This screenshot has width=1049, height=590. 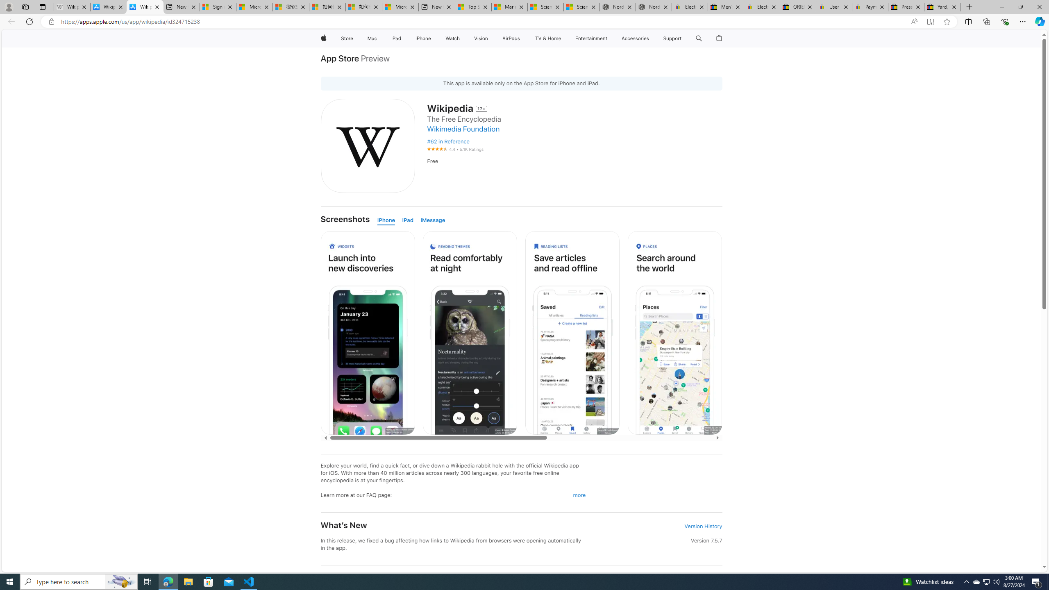 I want to click on User Privacy Notice | eBay, so click(x=834, y=7).